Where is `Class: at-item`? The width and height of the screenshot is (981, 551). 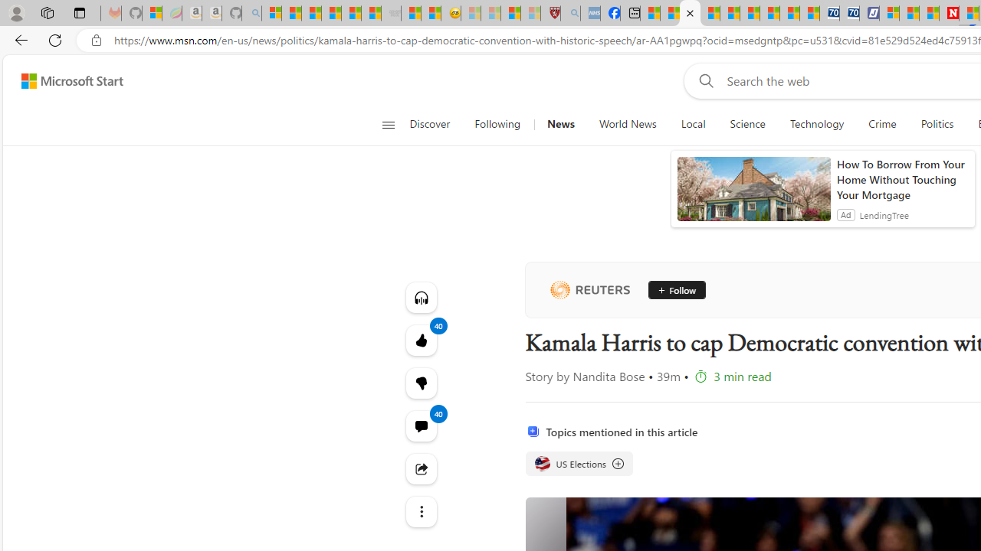 Class: at-item is located at coordinates (420, 511).